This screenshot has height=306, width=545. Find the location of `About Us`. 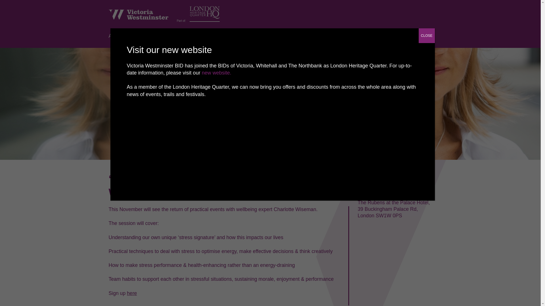

About Us is located at coordinates (119, 36).